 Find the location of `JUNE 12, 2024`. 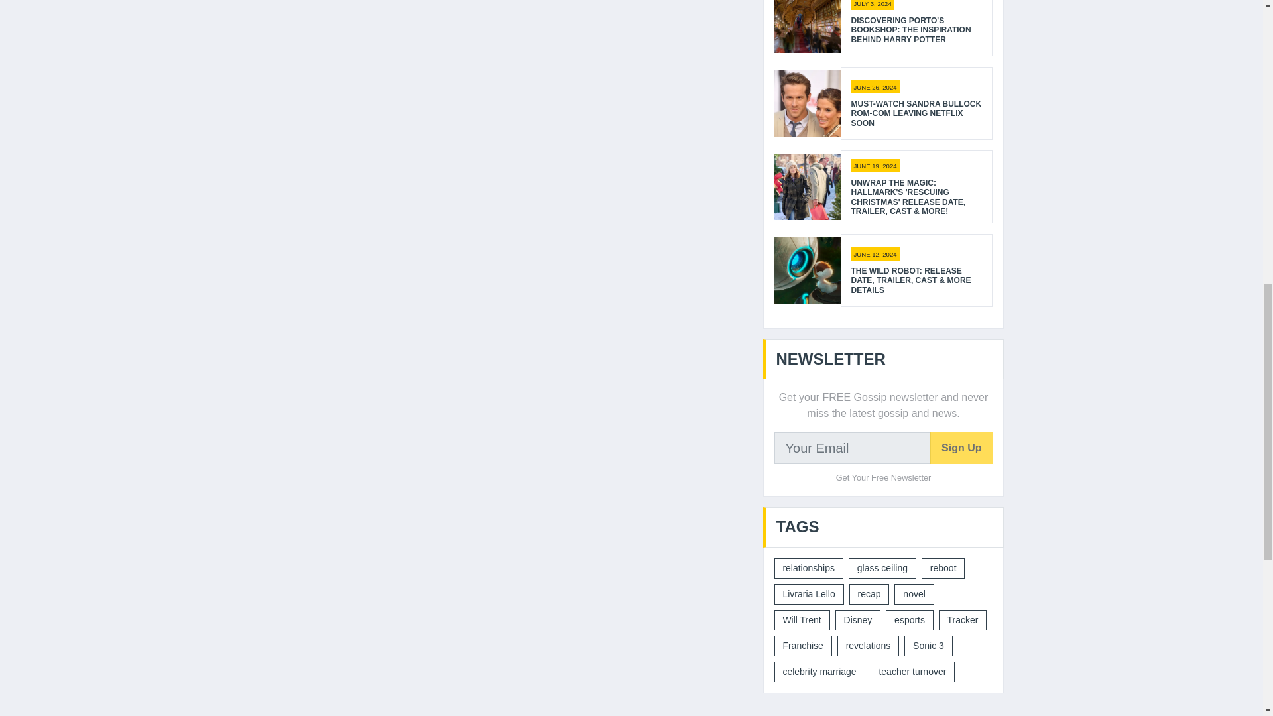

JUNE 12, 2024 is located at coordinates (875, 253).